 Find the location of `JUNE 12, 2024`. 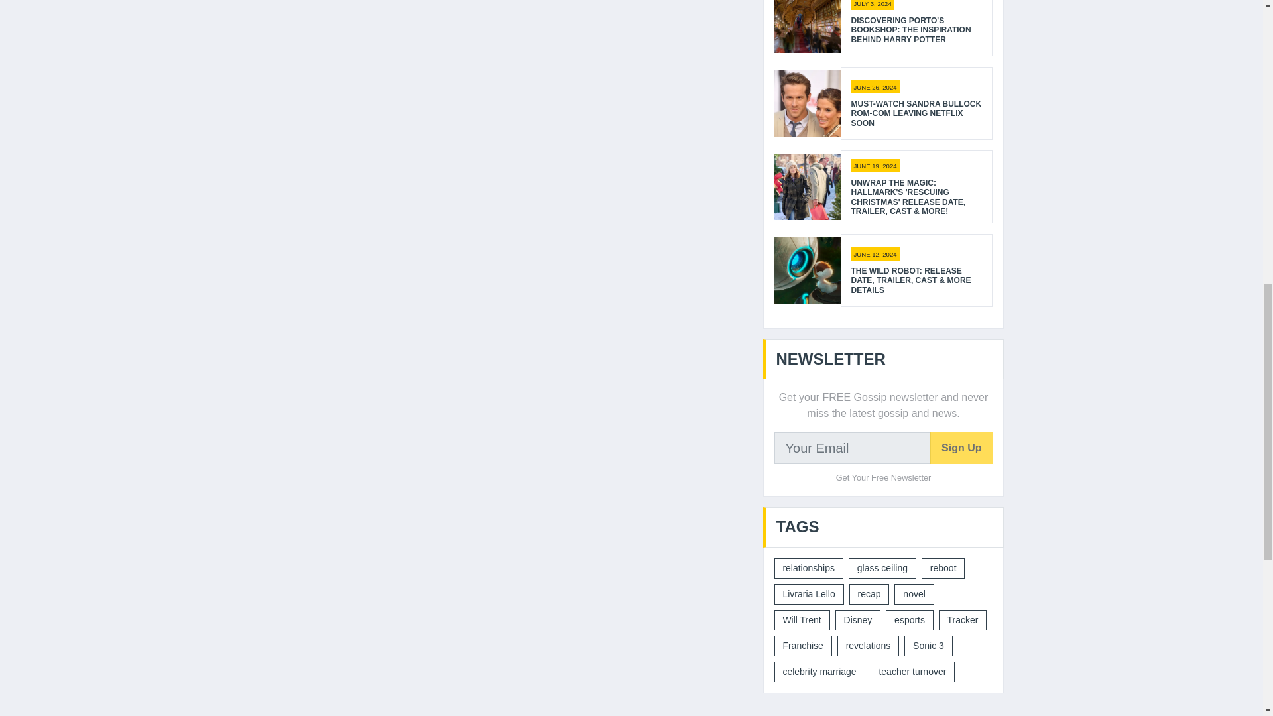

JUNE 12, 2024 is located at coordinates (875, 253).